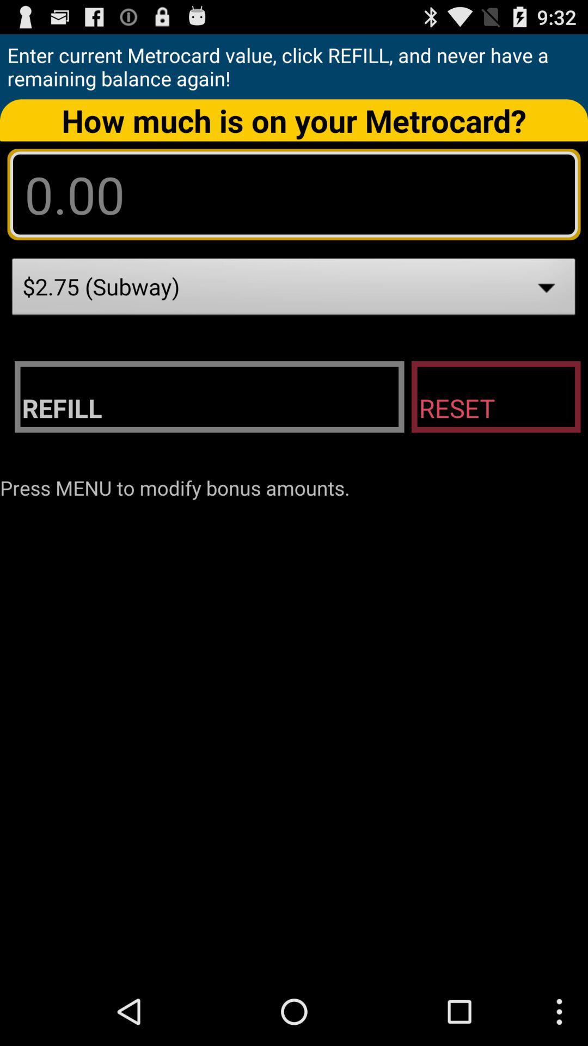 The height and width of the screenshot is (1046, 588). I want to click on enter metorcard amount, so click(294, 194).